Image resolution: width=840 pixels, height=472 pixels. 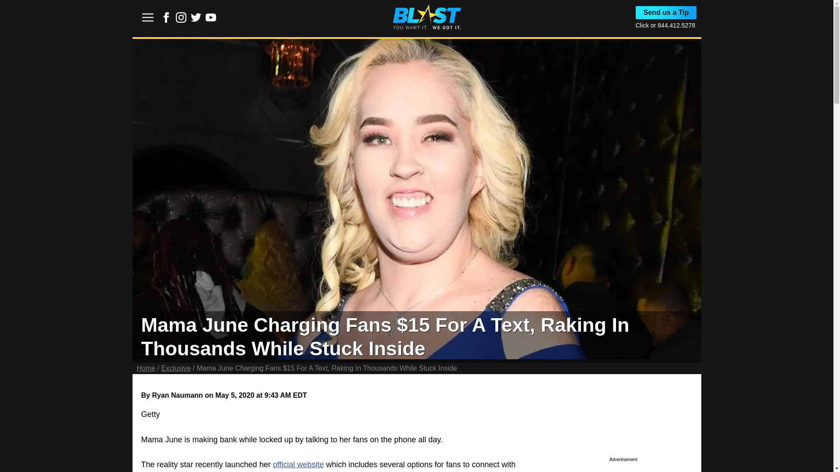 What do you see at coordinates (166, 17) in the screenshot?
I see `Link to Facebook` at bounding box center [166, 17].